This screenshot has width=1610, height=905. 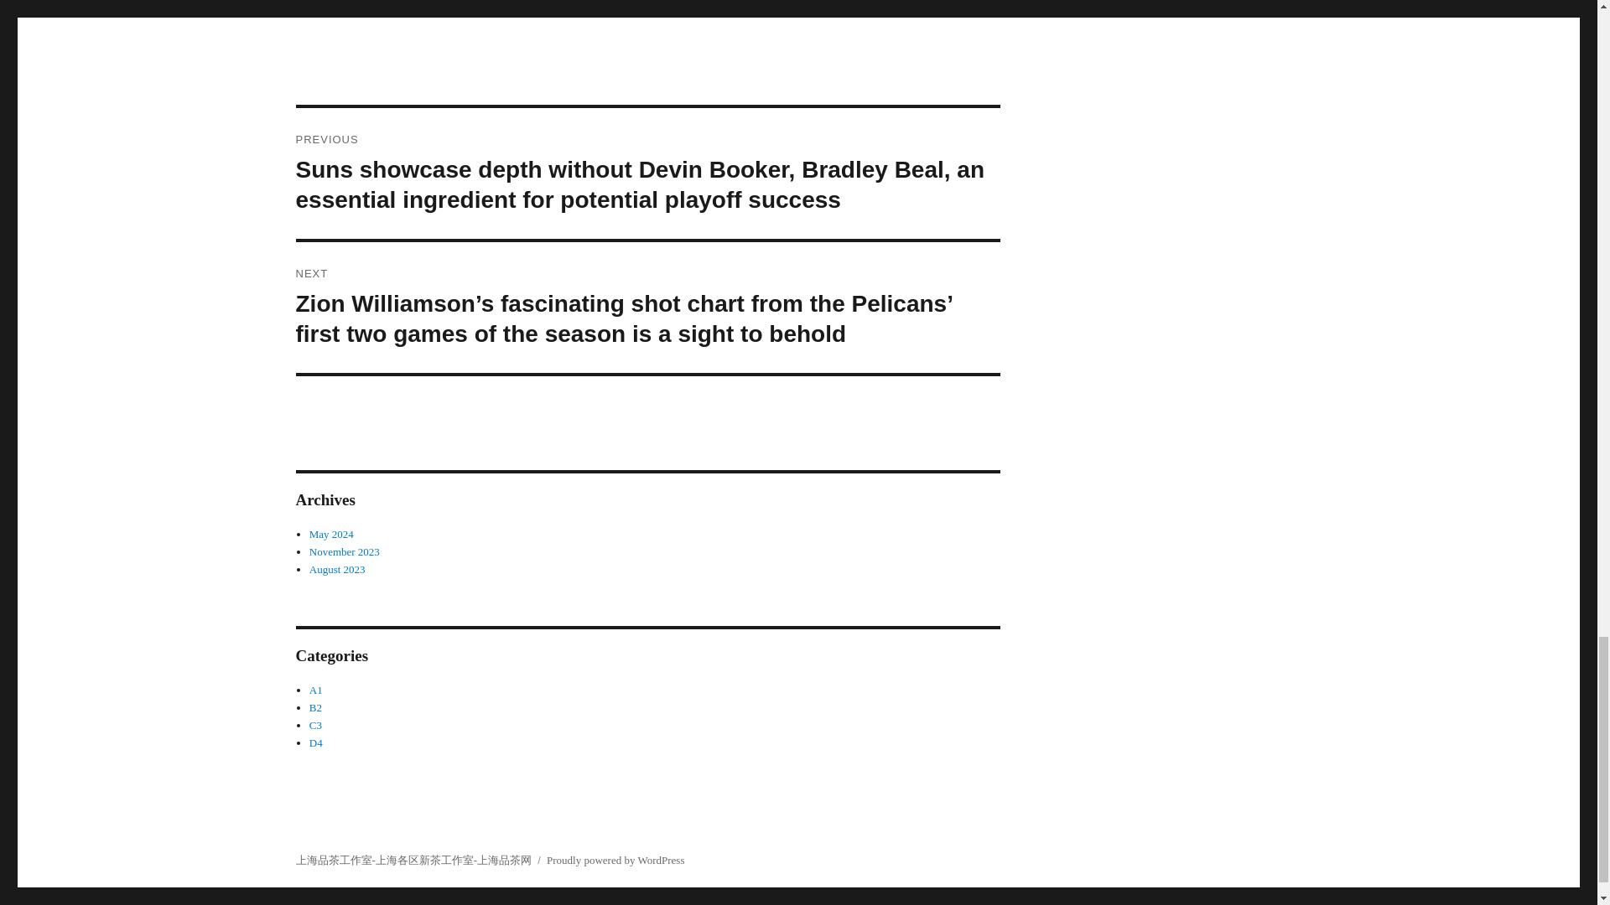 What do you see at coordinates (315, 707) in the screenshot?
I see `B2` at bounding box center [315, 707].